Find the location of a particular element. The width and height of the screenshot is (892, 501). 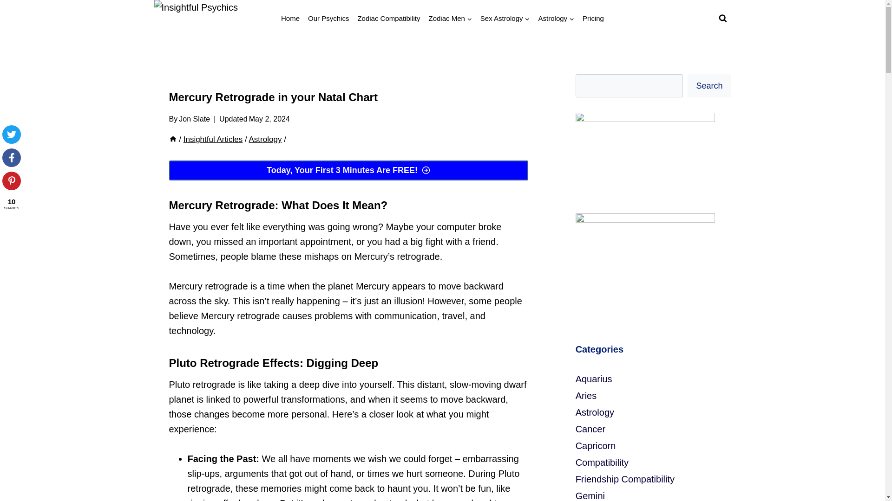

Astrology is located at coordinates (557, 19).